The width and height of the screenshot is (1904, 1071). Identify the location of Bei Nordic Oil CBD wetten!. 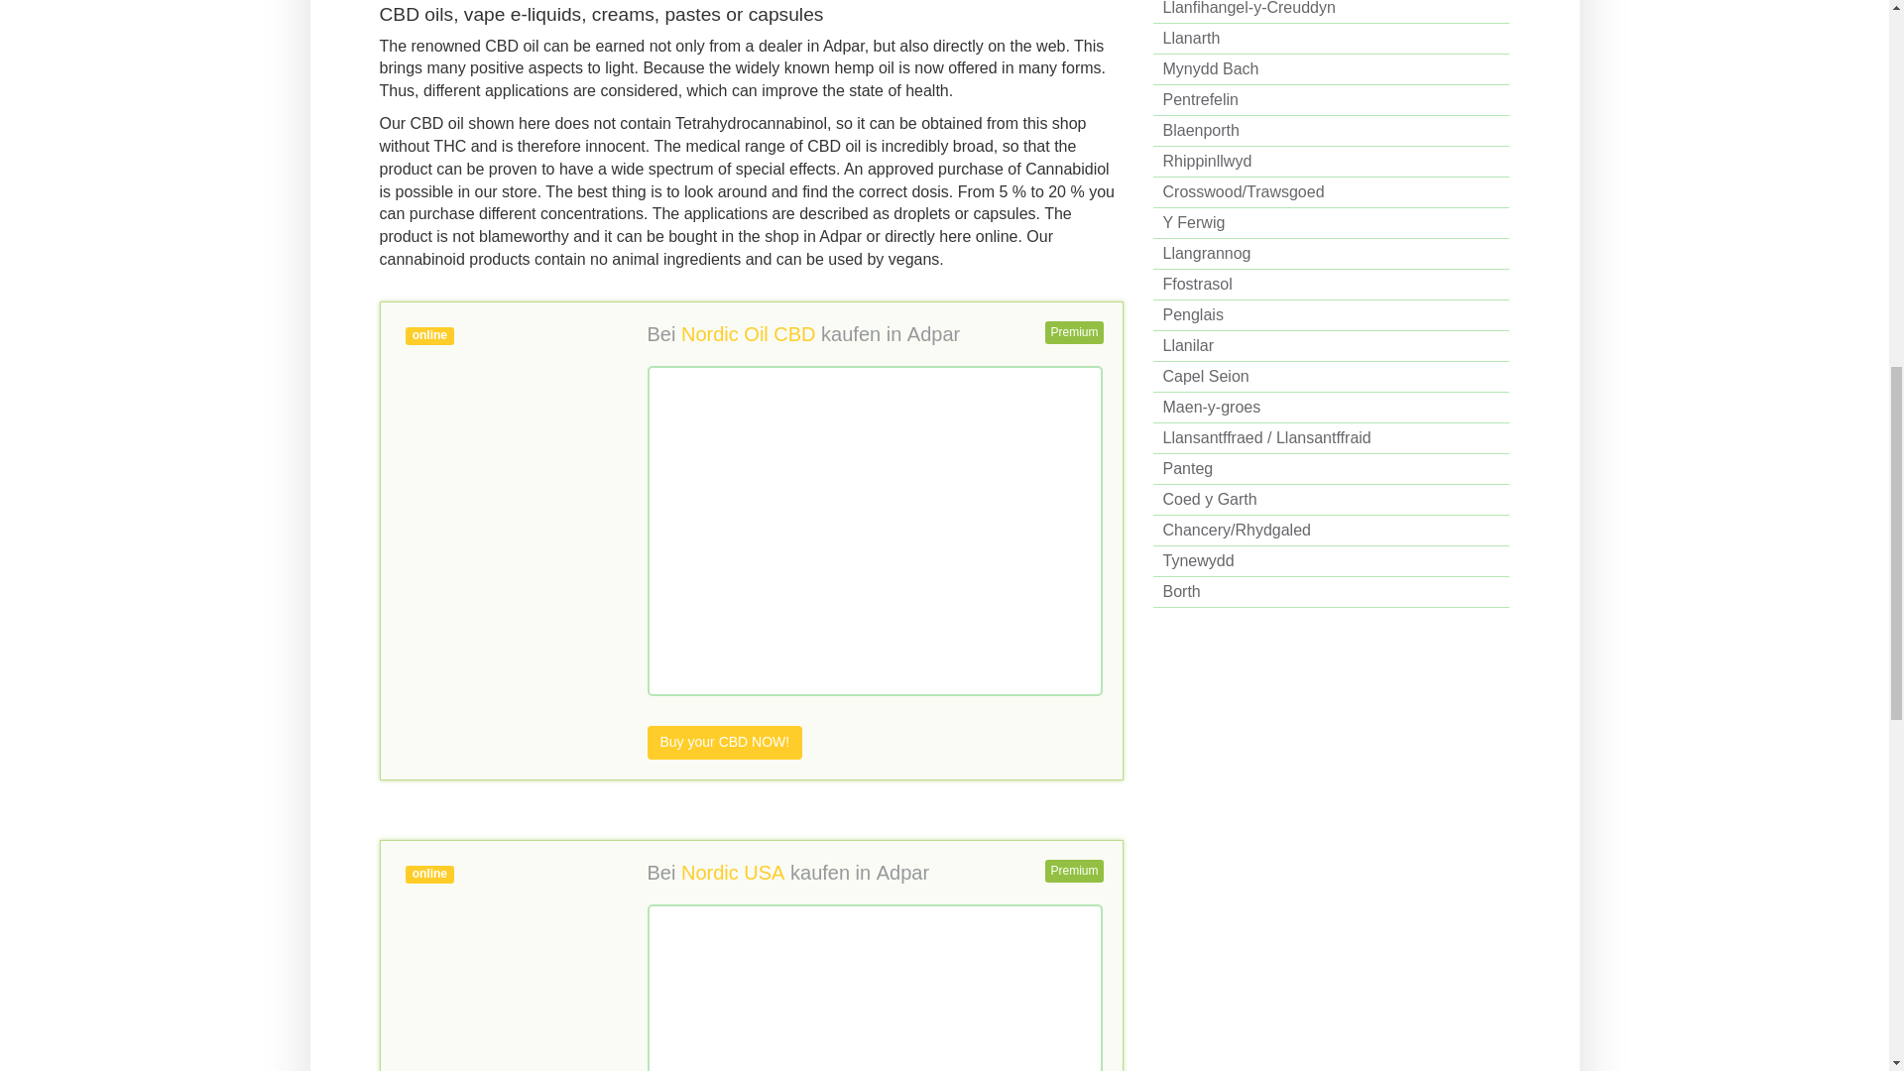
(749, 333).